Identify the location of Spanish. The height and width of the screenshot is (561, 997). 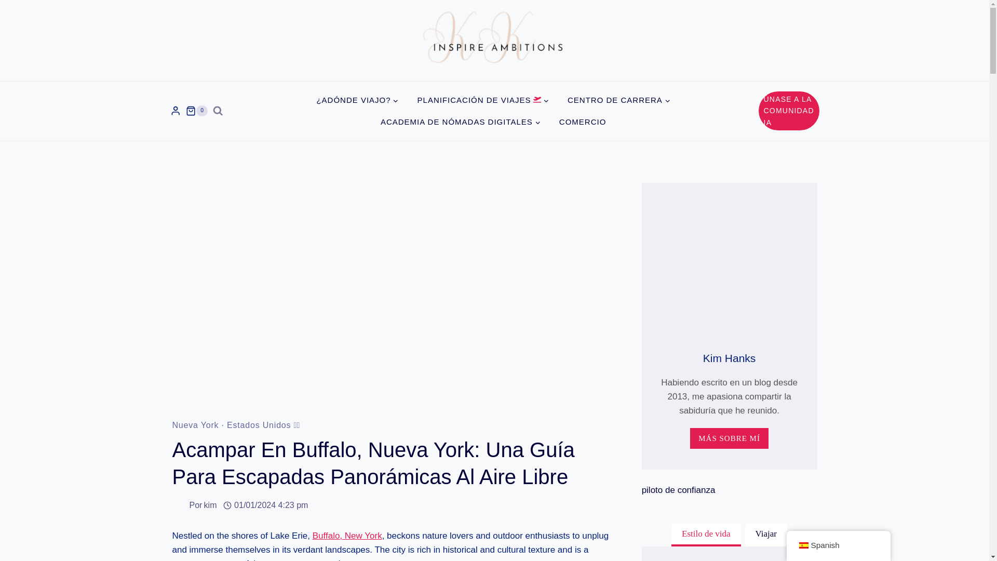
(803, 545).